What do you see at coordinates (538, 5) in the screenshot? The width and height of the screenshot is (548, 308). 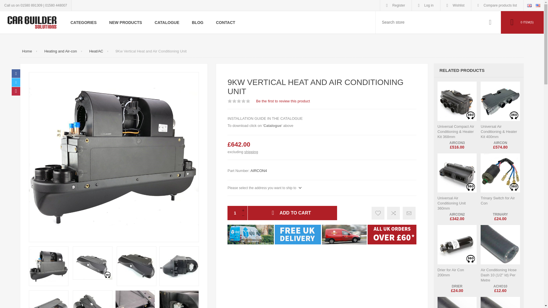 I see `United States` at bounding box center [538, 5].